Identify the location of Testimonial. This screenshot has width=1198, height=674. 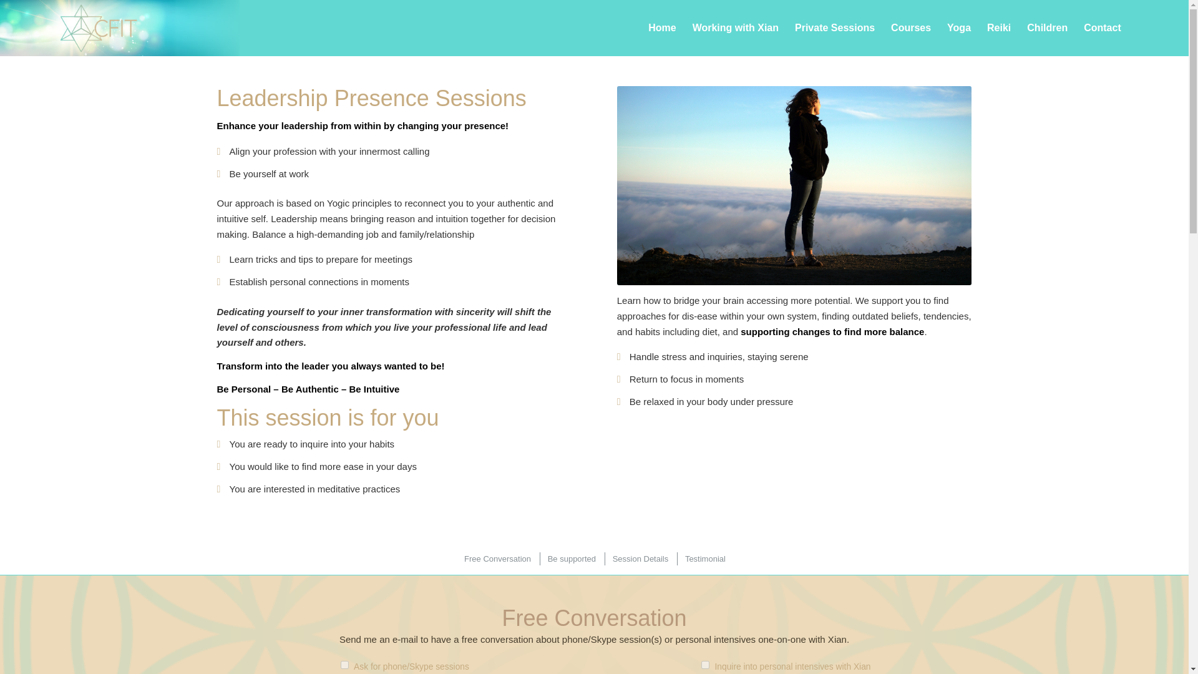
(704, 559).